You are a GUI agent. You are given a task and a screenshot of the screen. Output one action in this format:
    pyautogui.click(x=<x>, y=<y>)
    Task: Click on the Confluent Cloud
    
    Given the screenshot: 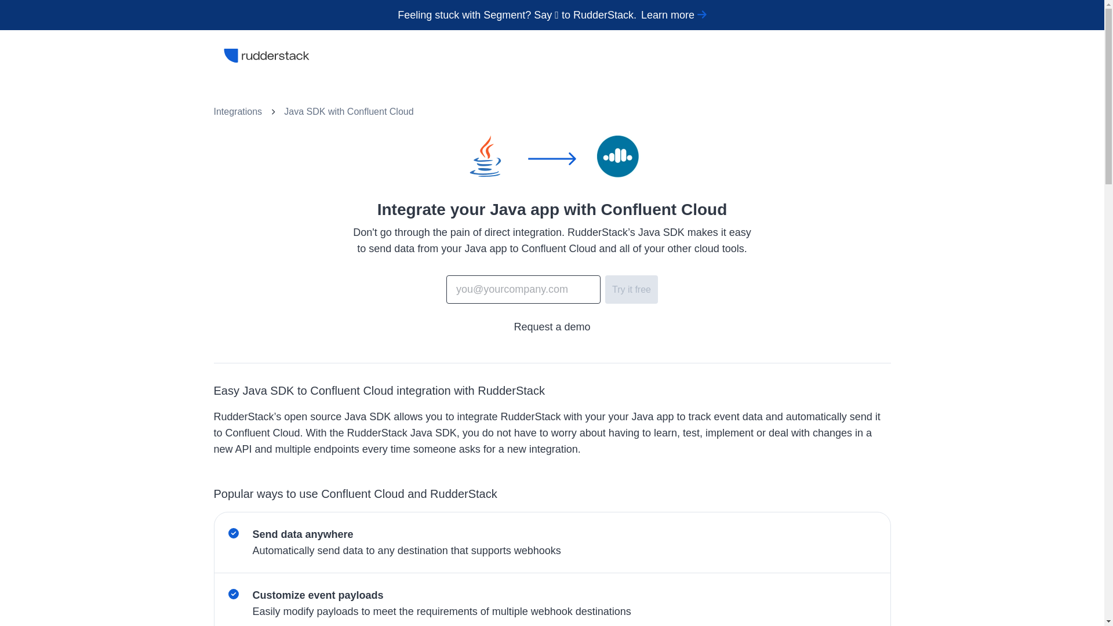 What is the action you would take?
    pyautogui.click(x=380, y=111)
    